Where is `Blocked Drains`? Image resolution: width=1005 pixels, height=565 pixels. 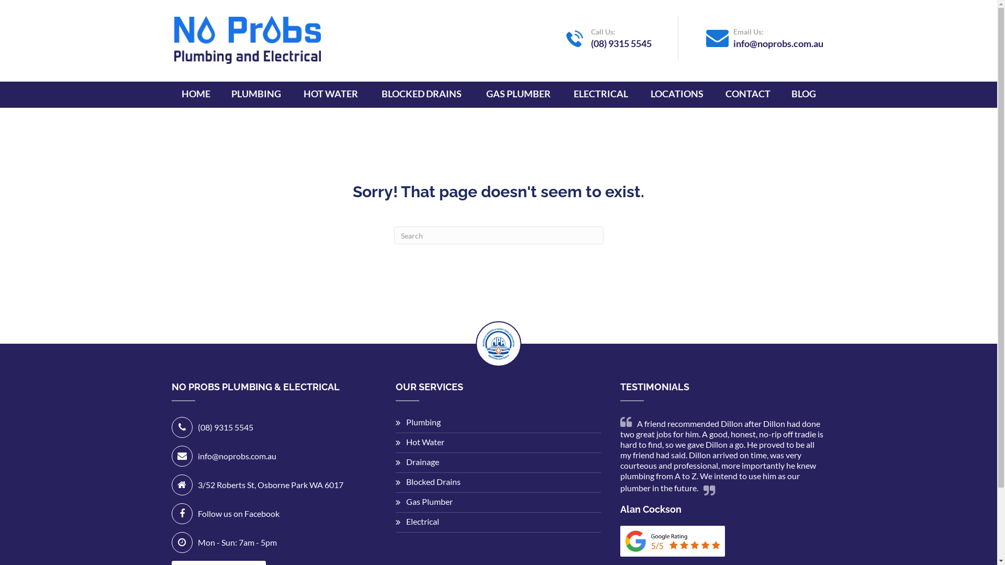 Blocked Drains is located at coordinates (428, 481).